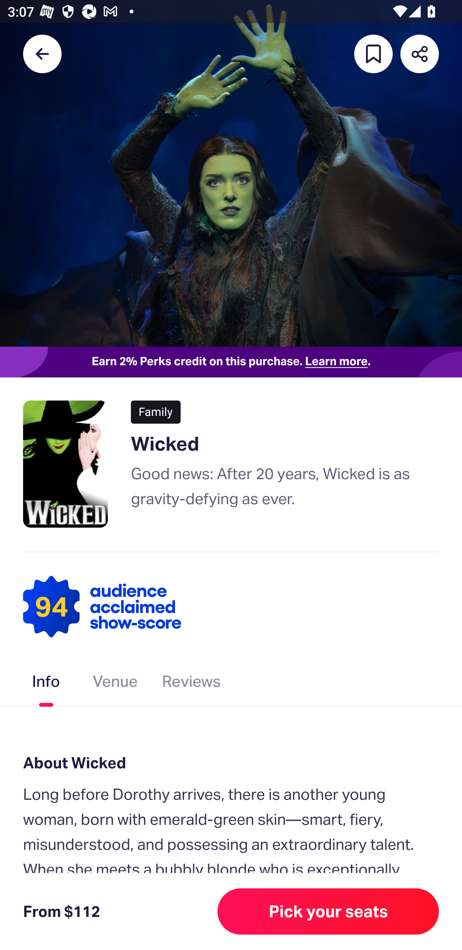  I want to click on Earn 2% Perks credit on this purchase. Learn more., so click(231, 362).